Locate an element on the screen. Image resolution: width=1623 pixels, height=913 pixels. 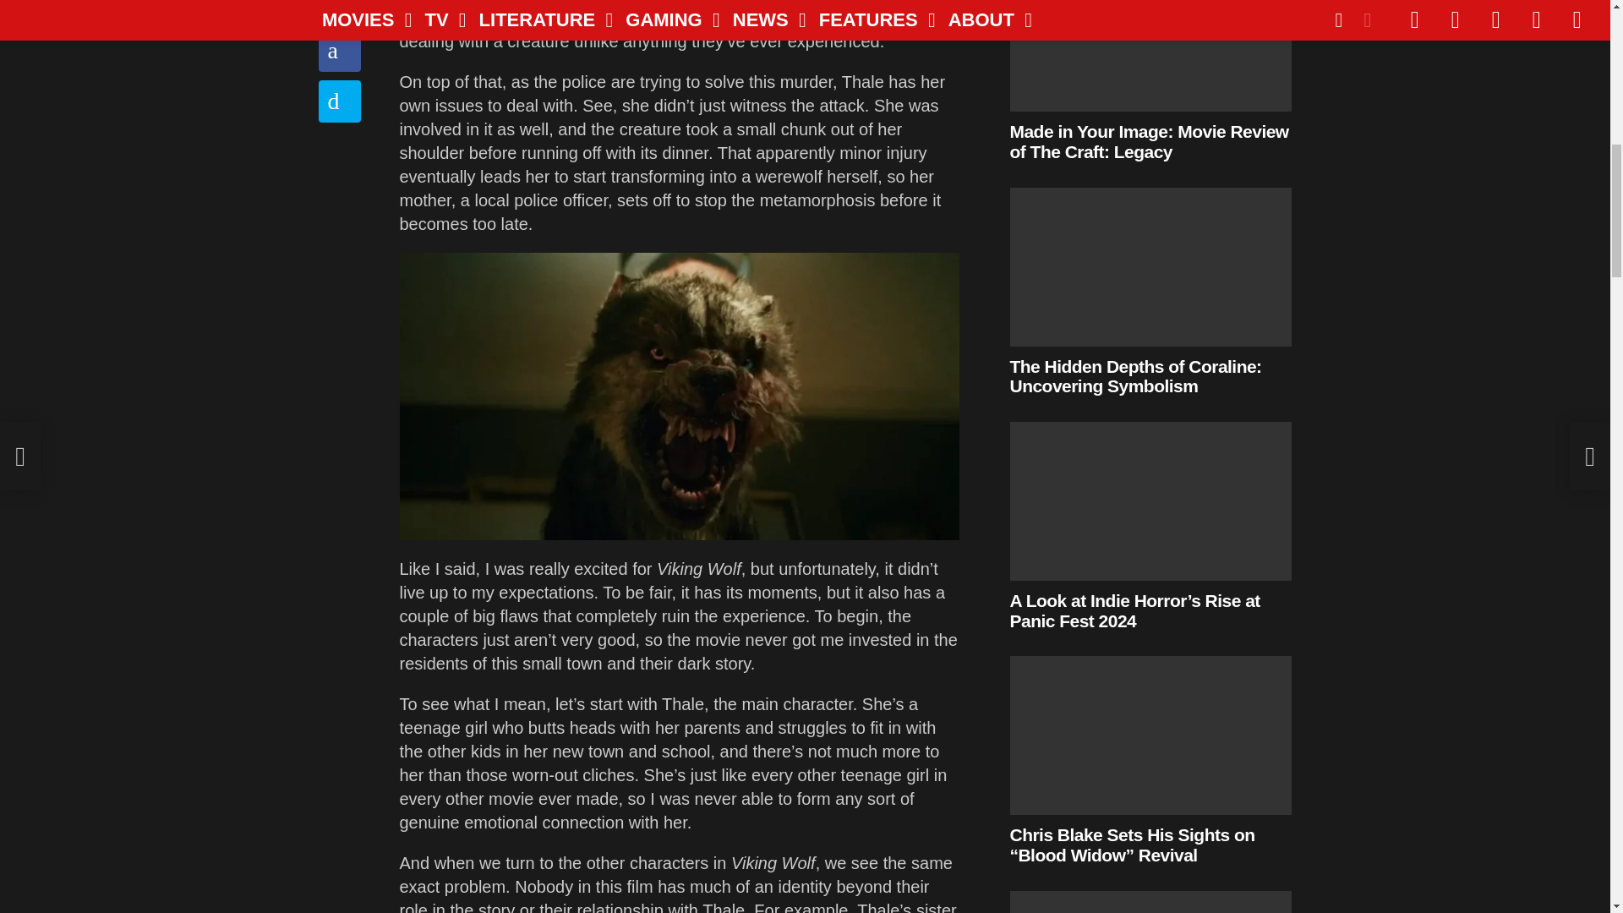
The Hidden Depths of Coraline: Uncovering Symbolism is located at coordinates (1150, 267).